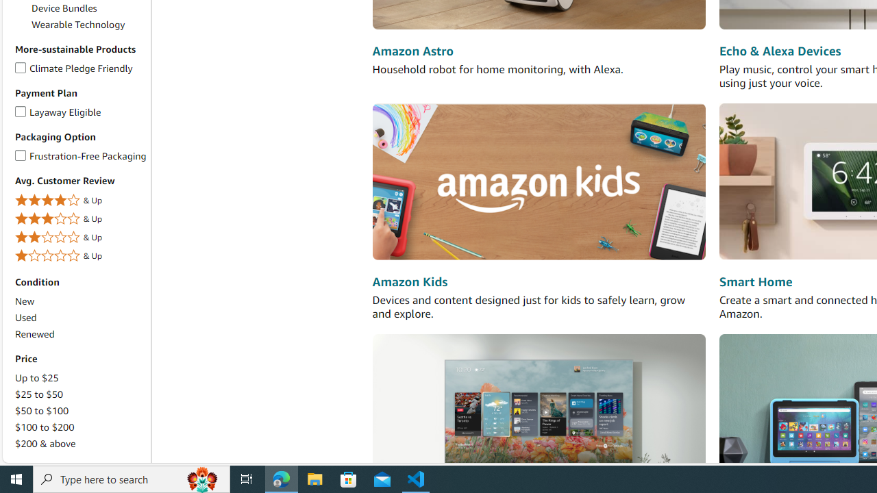 This screenshot has height=493, width=877. I want to click on Frustration-Free Packaging, so click(21, 153).